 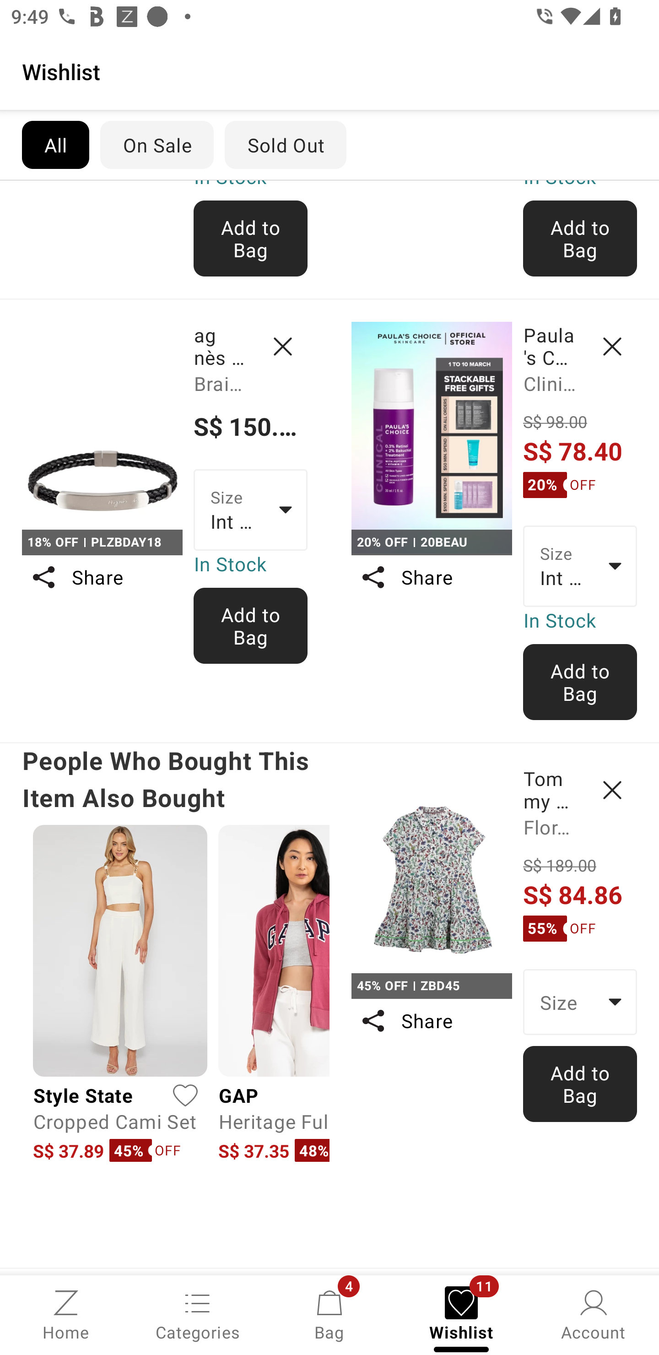 What do you see at coordinates (593, 1314) in the screenshot?
I see `Account` at bounding box center [593, 1314].